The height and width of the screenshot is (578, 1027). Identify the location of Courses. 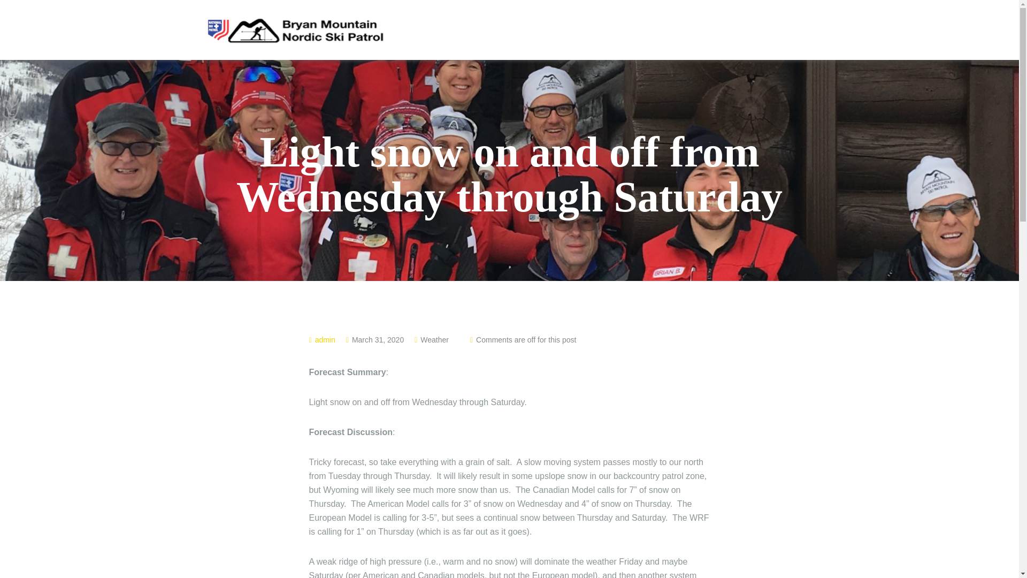
(675, 32).